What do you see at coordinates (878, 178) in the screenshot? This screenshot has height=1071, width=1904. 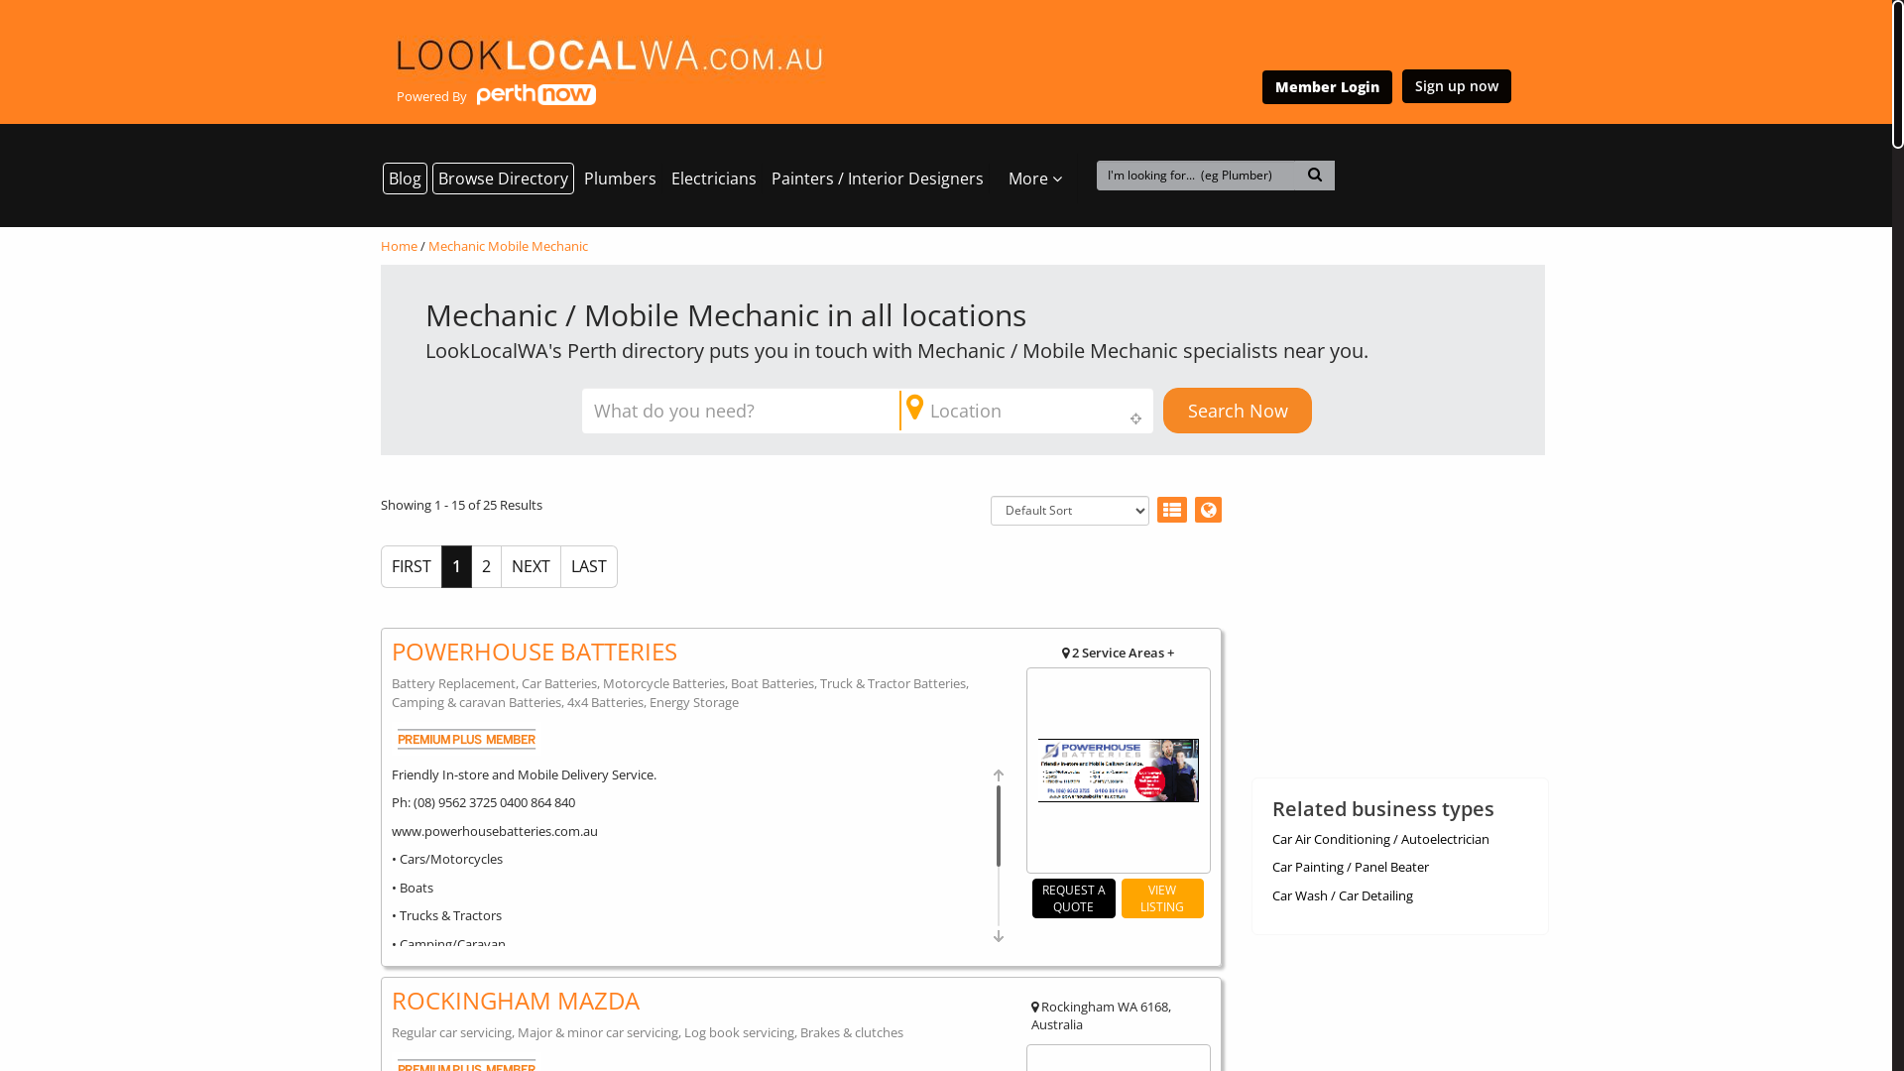 I see `Painters / Interior Designers` at bounding box center [878, 178].